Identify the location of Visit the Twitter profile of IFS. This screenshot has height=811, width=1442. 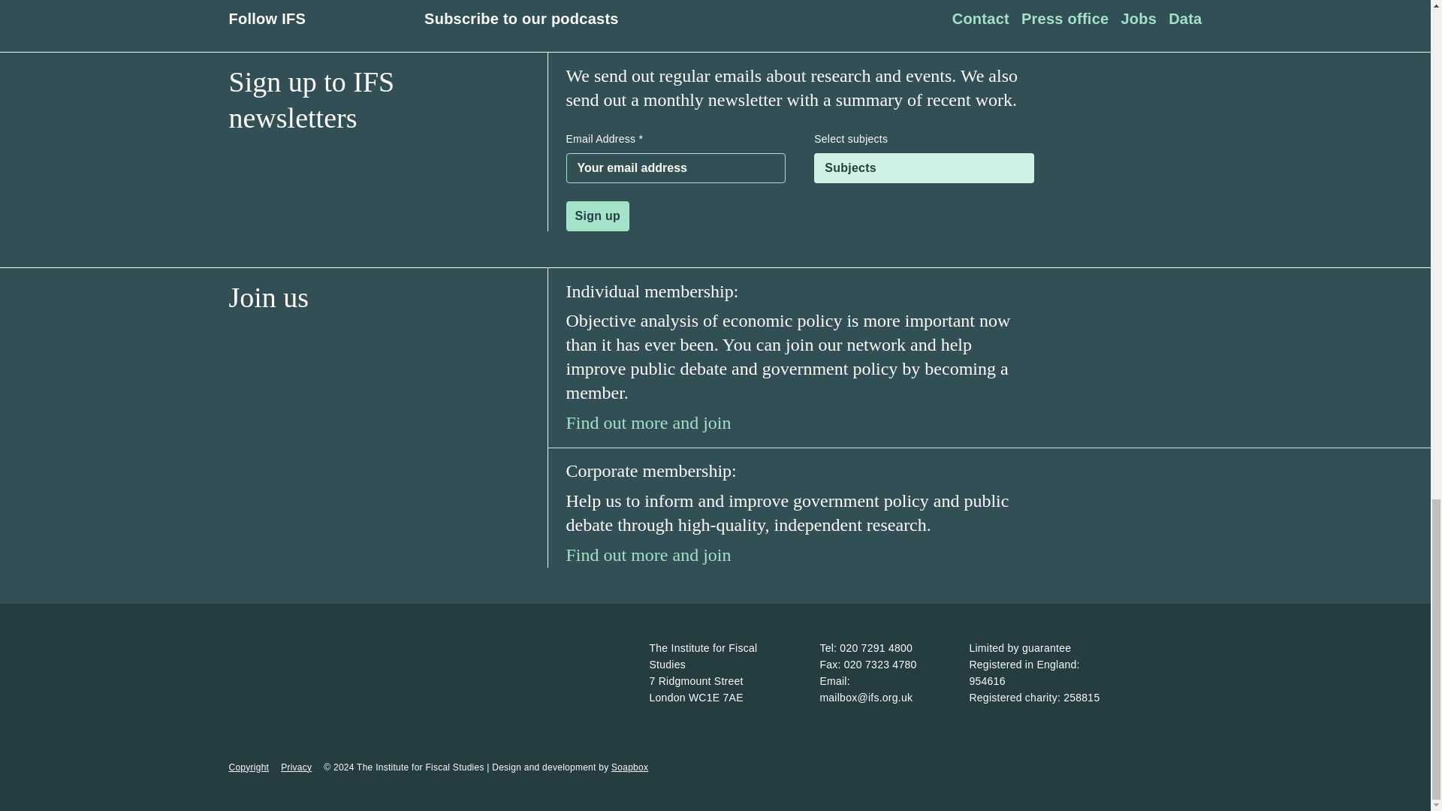
(356, 18).